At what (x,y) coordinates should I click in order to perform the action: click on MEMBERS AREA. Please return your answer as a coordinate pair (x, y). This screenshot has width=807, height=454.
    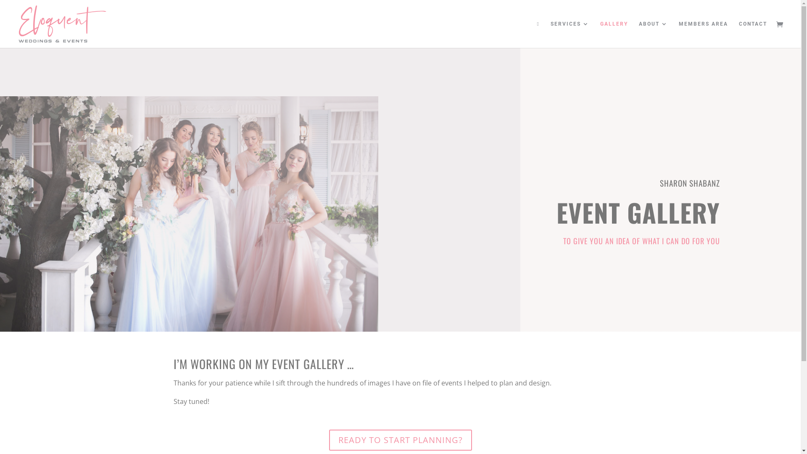
    Looking at the image, I should click on (704, 34).